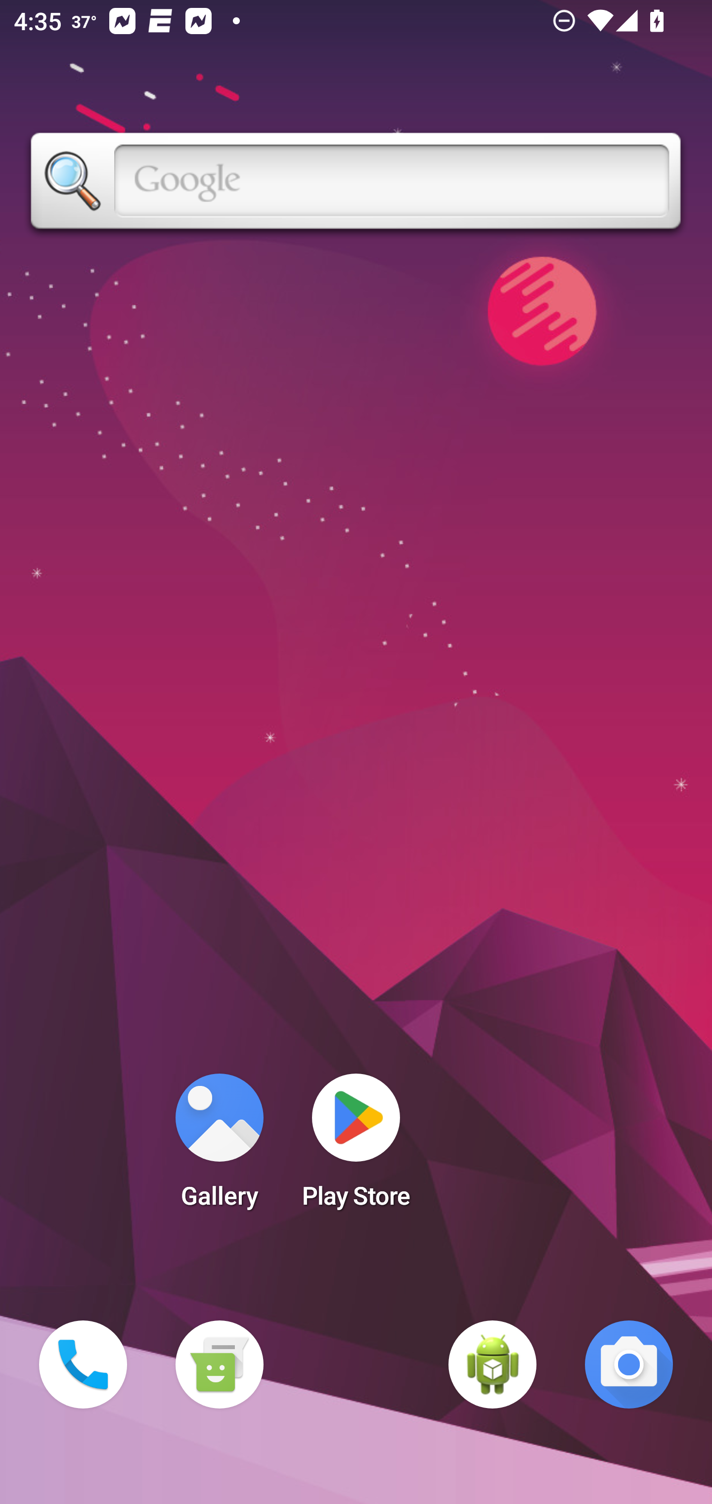 The width and height of the screenshot is (712, 1504). Describe the element at coordinates (219, 1364) in the screenshot. I see `Messaging` at that location.